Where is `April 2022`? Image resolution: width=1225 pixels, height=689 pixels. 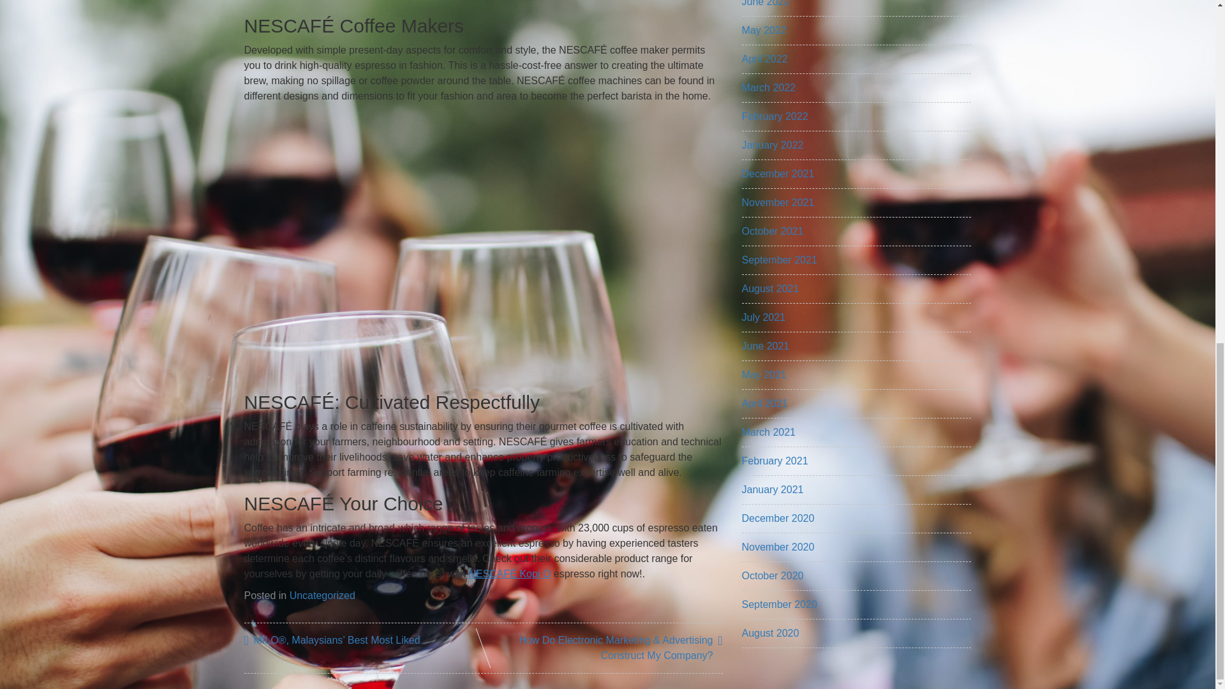 April 2022 is located at coordinates (764, 59).